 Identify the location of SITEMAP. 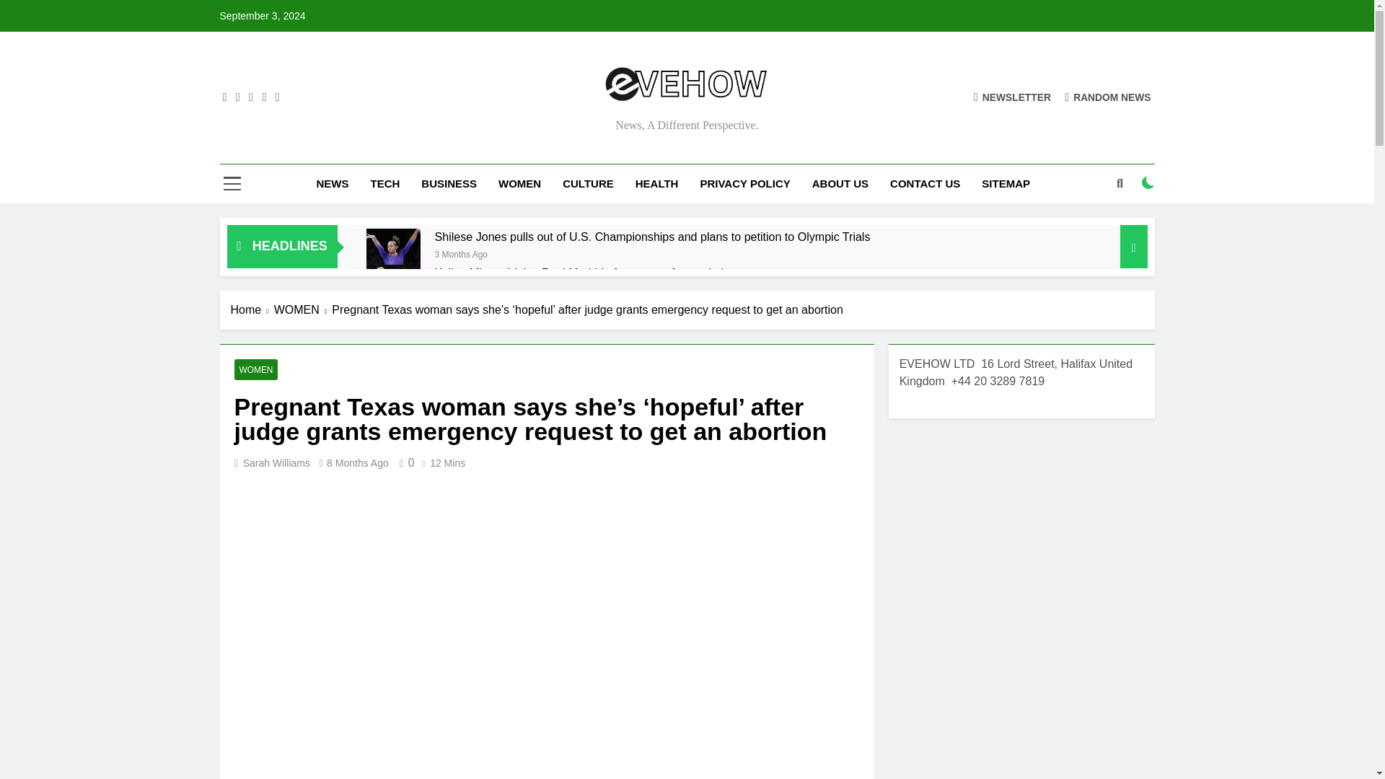
(1006, 183).